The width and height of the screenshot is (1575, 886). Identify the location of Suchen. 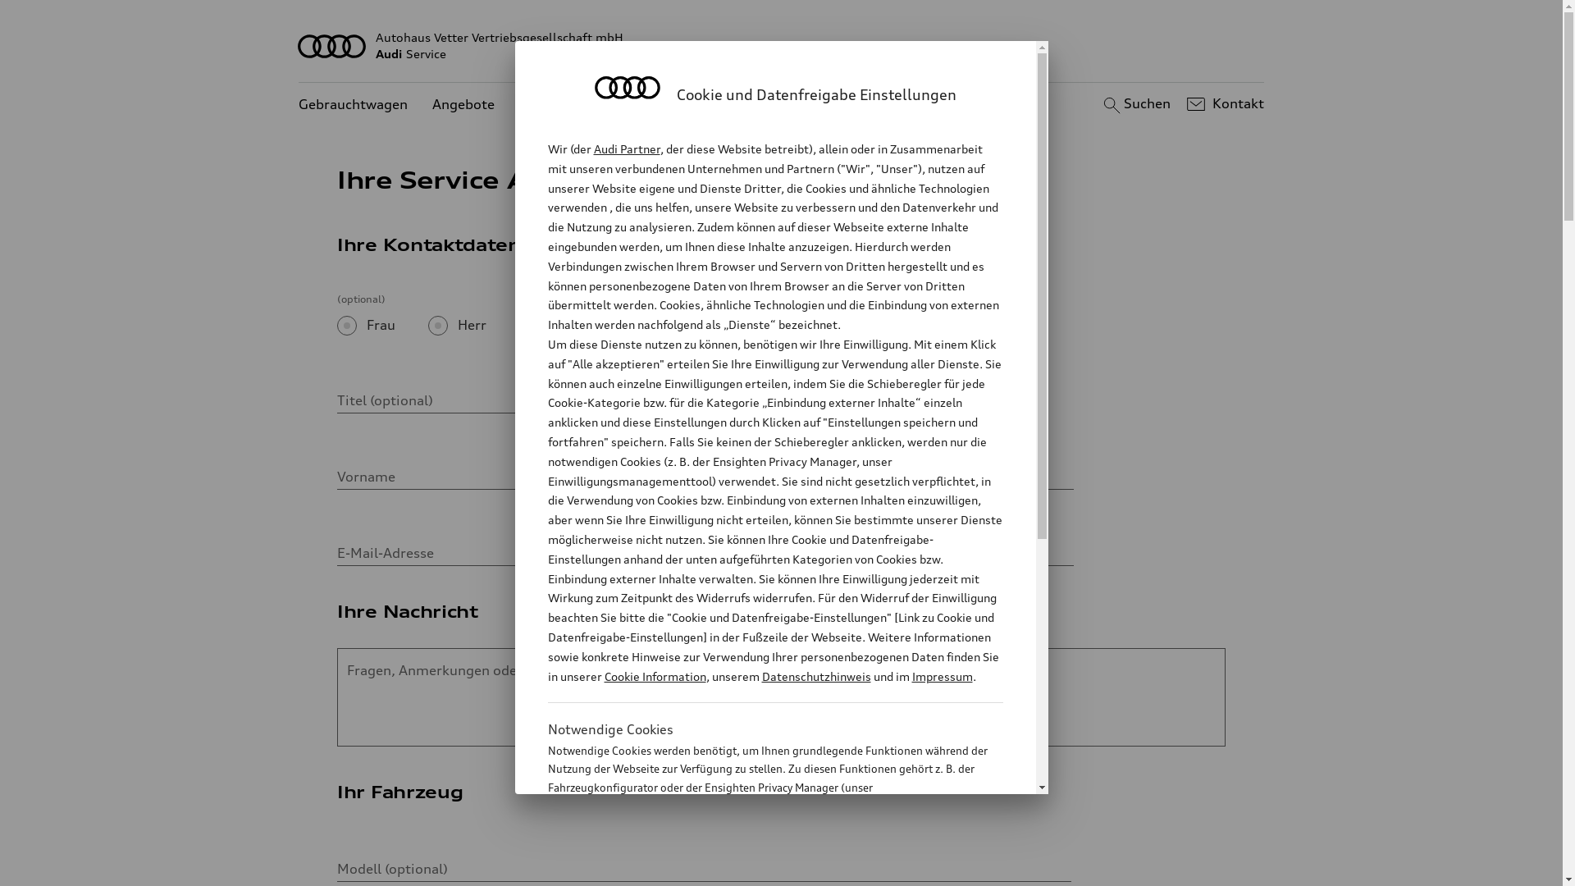
(1135, 104).